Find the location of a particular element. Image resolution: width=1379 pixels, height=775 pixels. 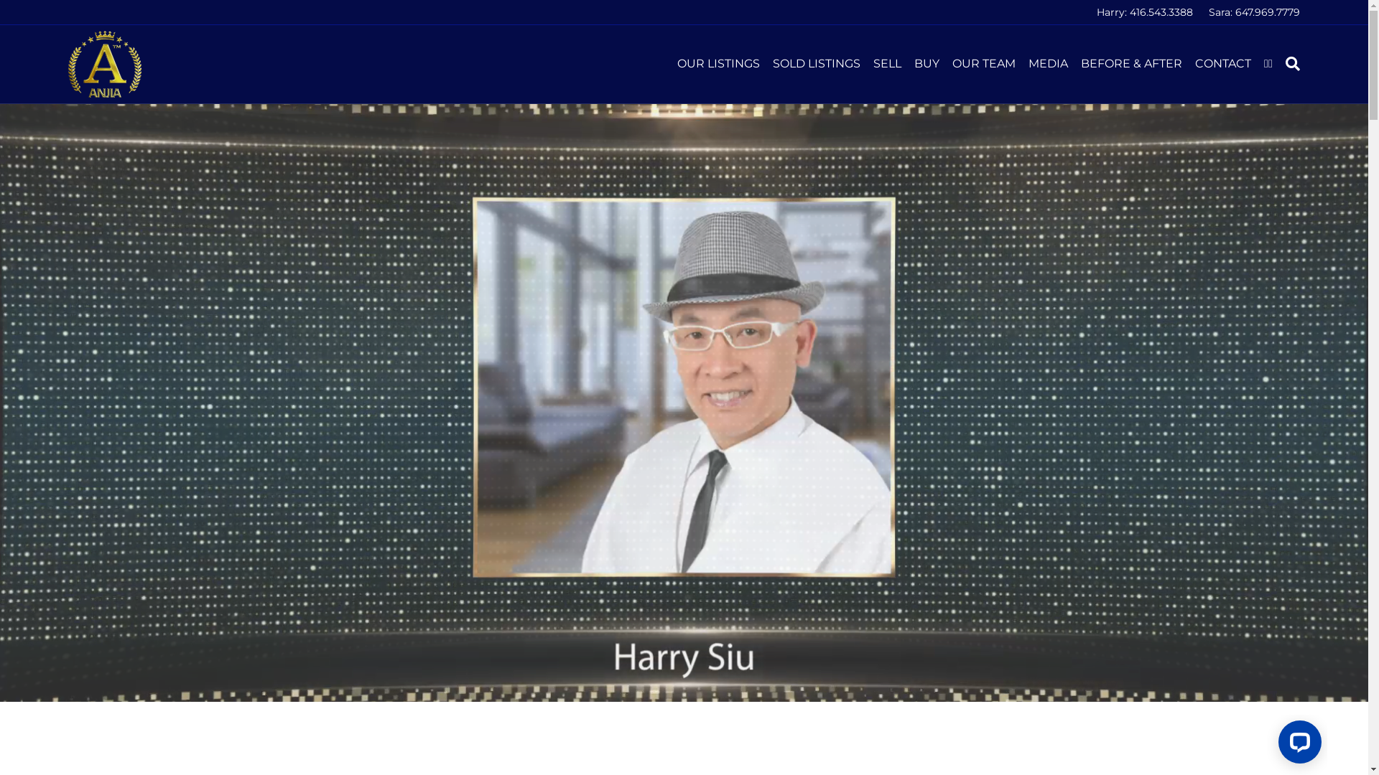

MEDIA is located at coordinates (1049, 64).